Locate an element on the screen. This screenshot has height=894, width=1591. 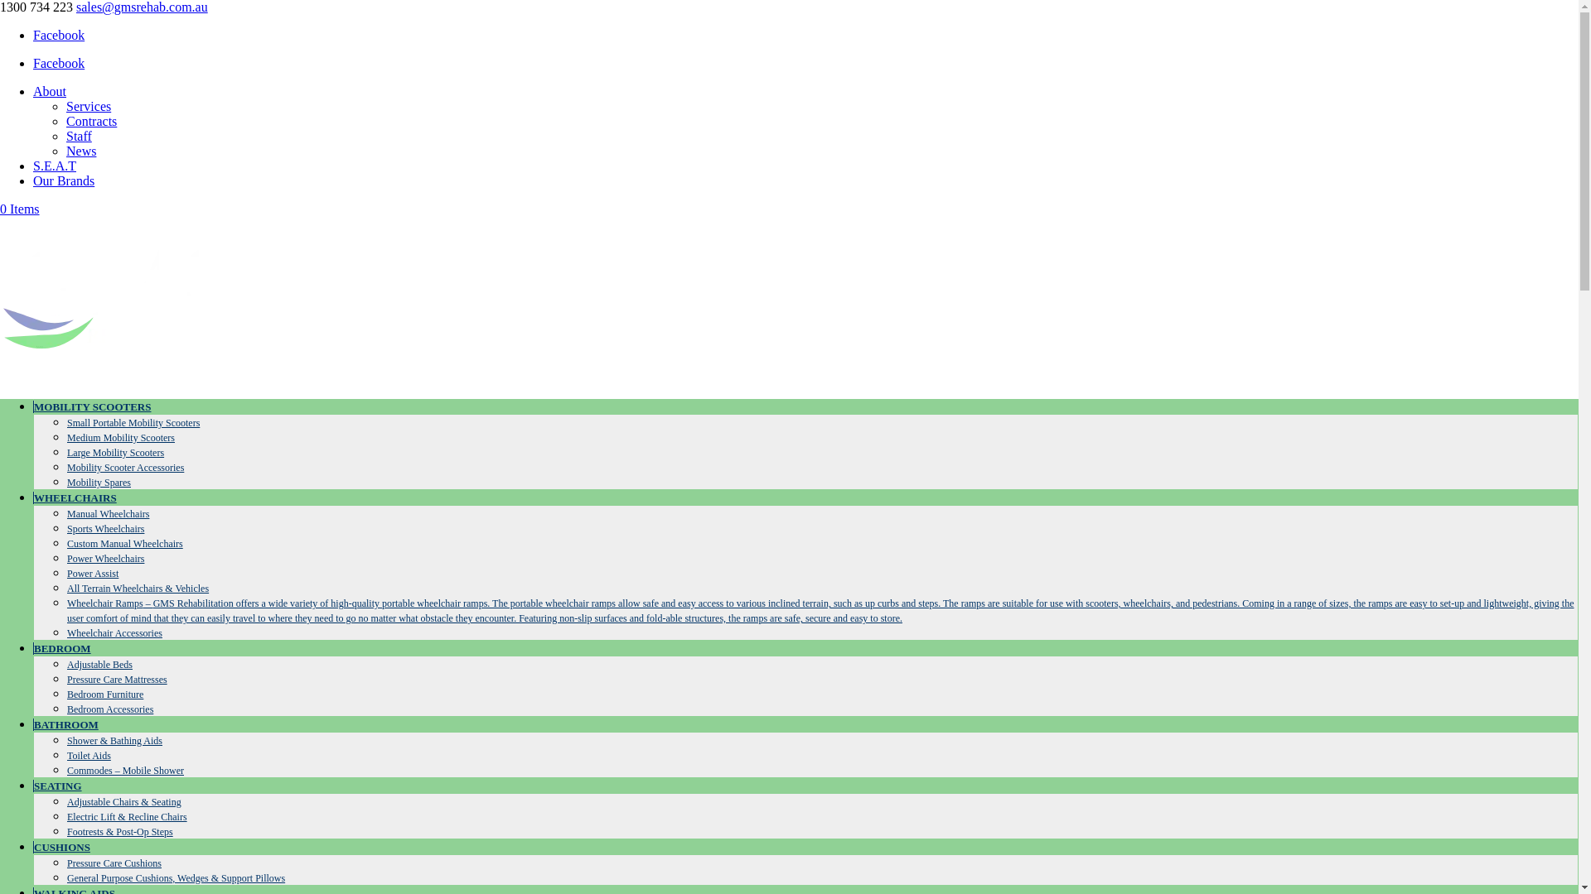
Bedroom Furniture is located at coordinates (105, 695).